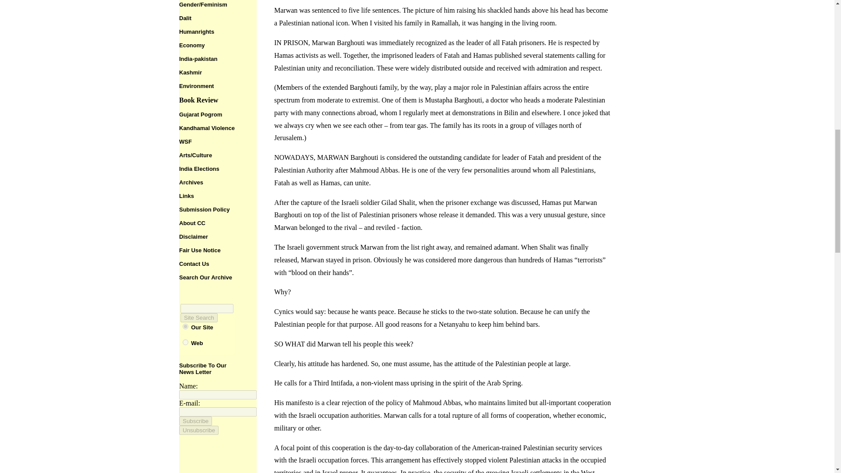 This screenshot has width=841, height=473. Describe the element at coordinates (185, 18) in the screenshot. I see `Dalit` at that location.